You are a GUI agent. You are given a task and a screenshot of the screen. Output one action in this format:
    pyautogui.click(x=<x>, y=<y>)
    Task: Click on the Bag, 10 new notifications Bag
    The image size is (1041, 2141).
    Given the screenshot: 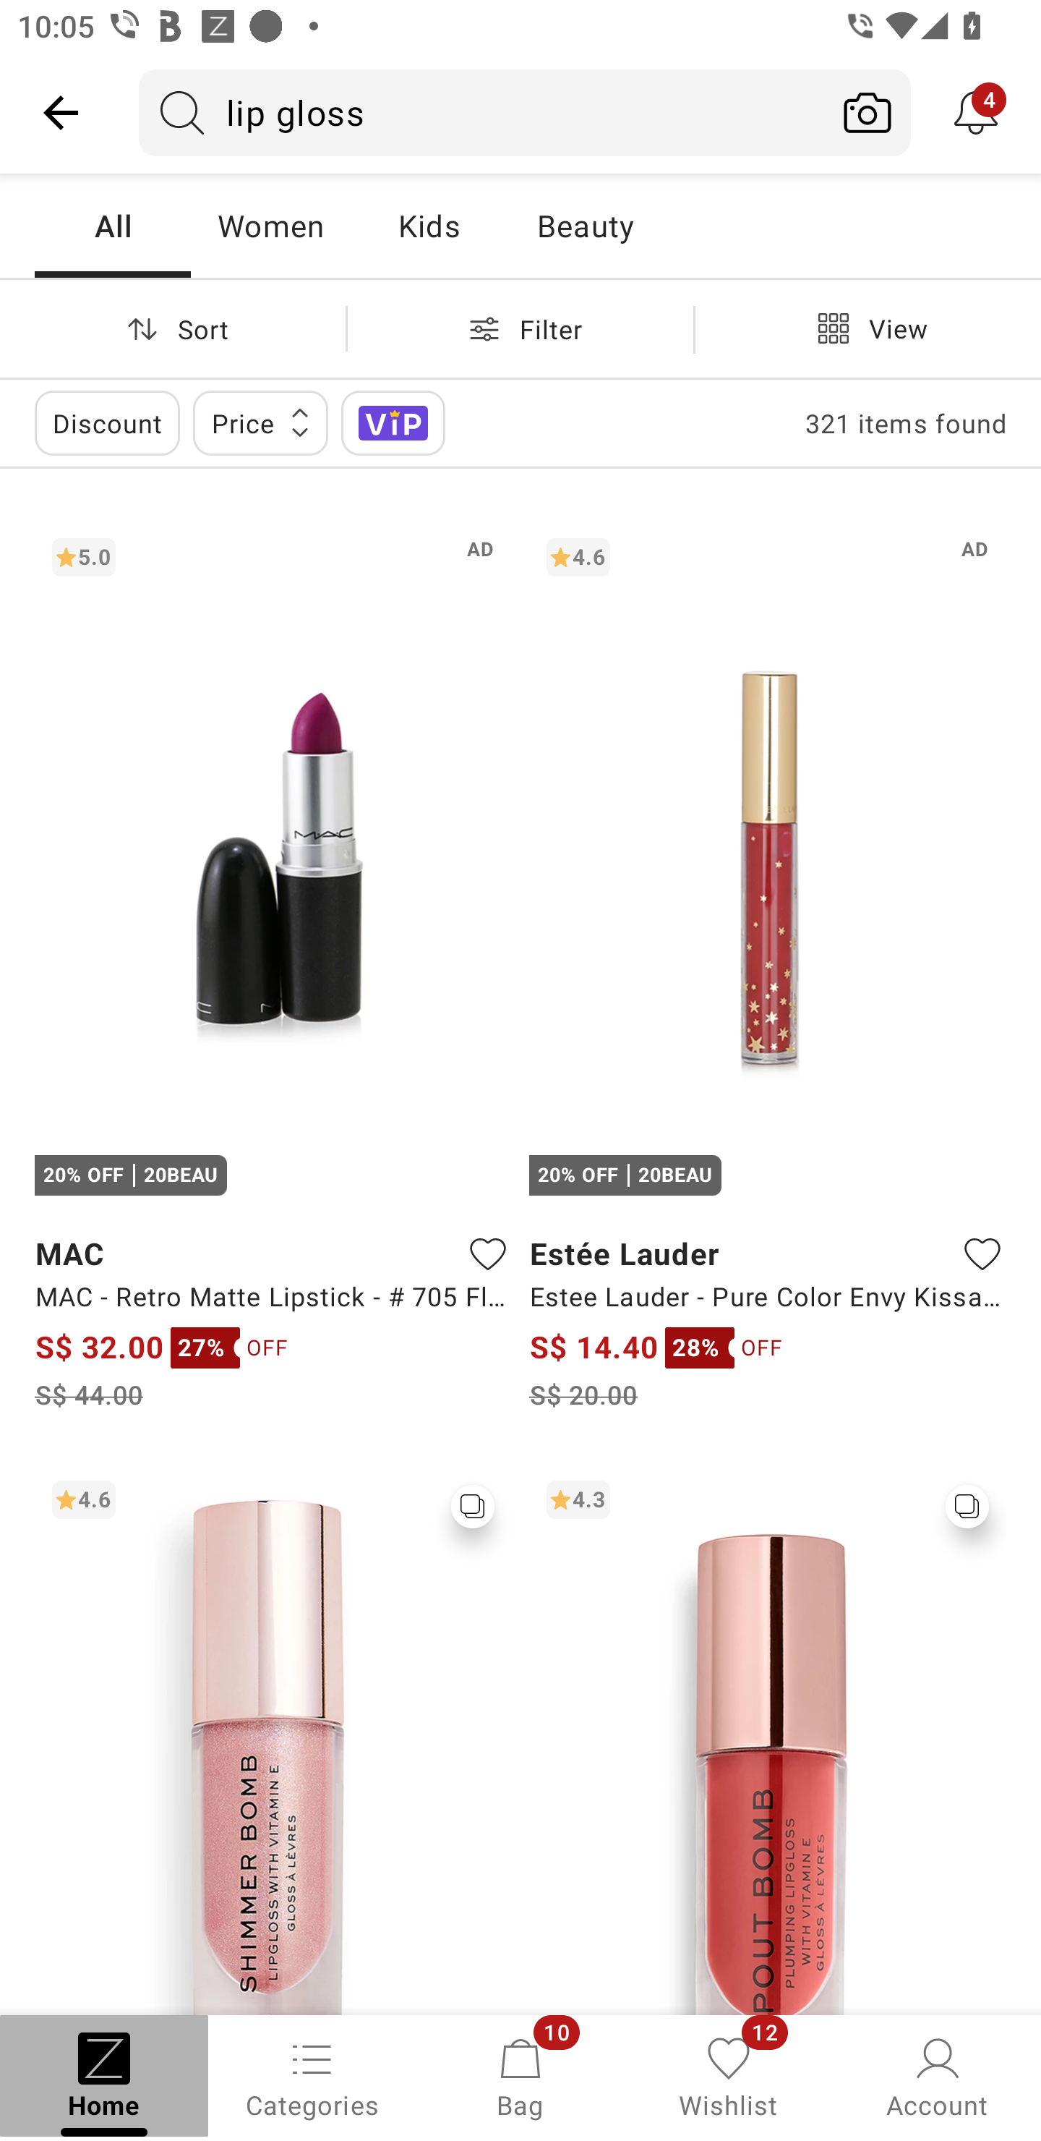 What is the action you would take?
    pyautogui.click(x=520, y=2076)
    